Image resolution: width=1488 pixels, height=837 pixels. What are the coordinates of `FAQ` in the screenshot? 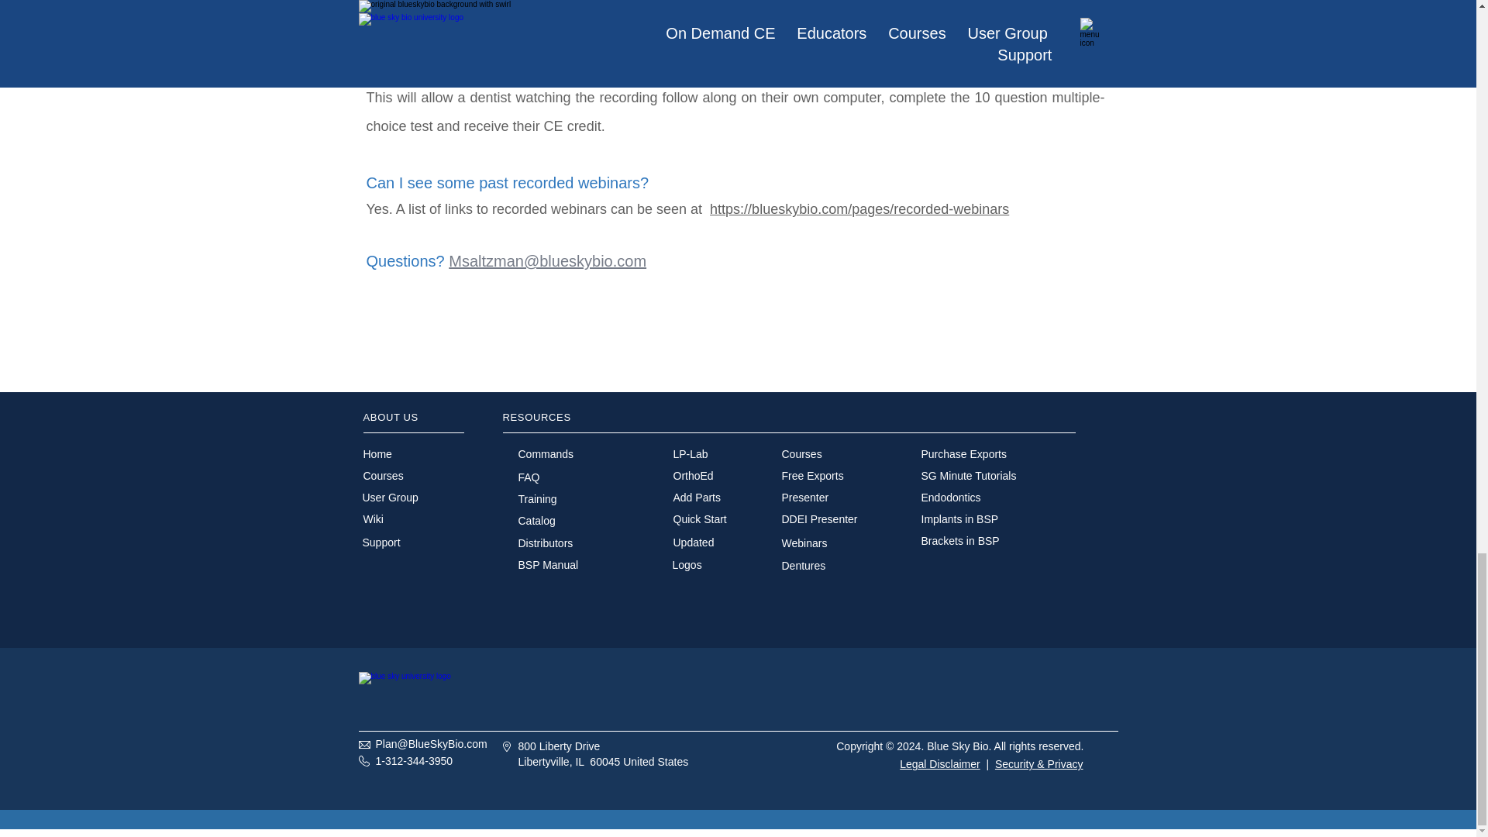 It's located at (529, 477).